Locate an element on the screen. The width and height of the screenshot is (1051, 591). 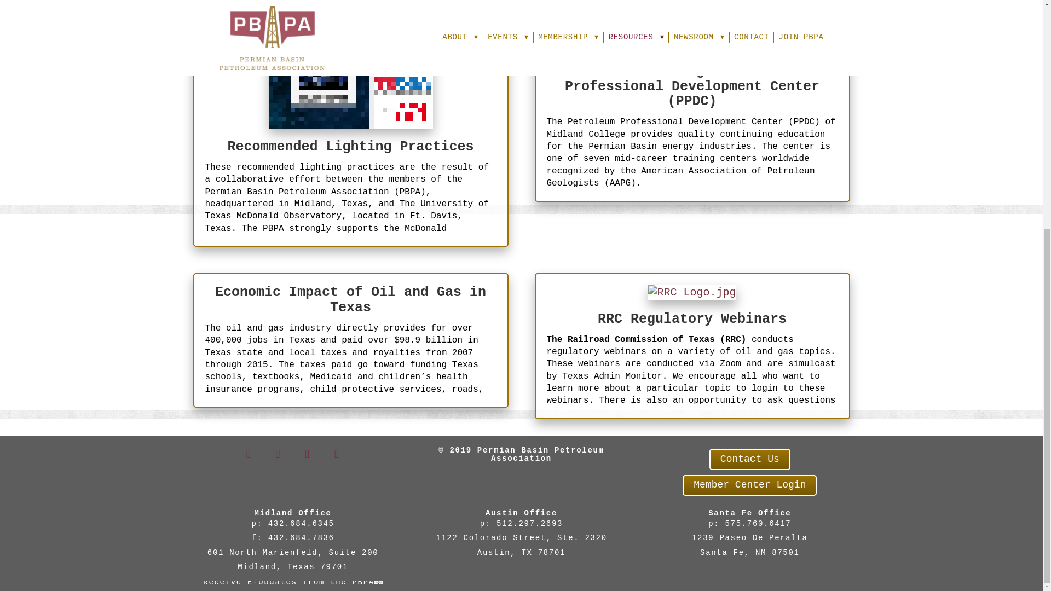
Recommended Lighting Practices is located at coordinates (350, 147).